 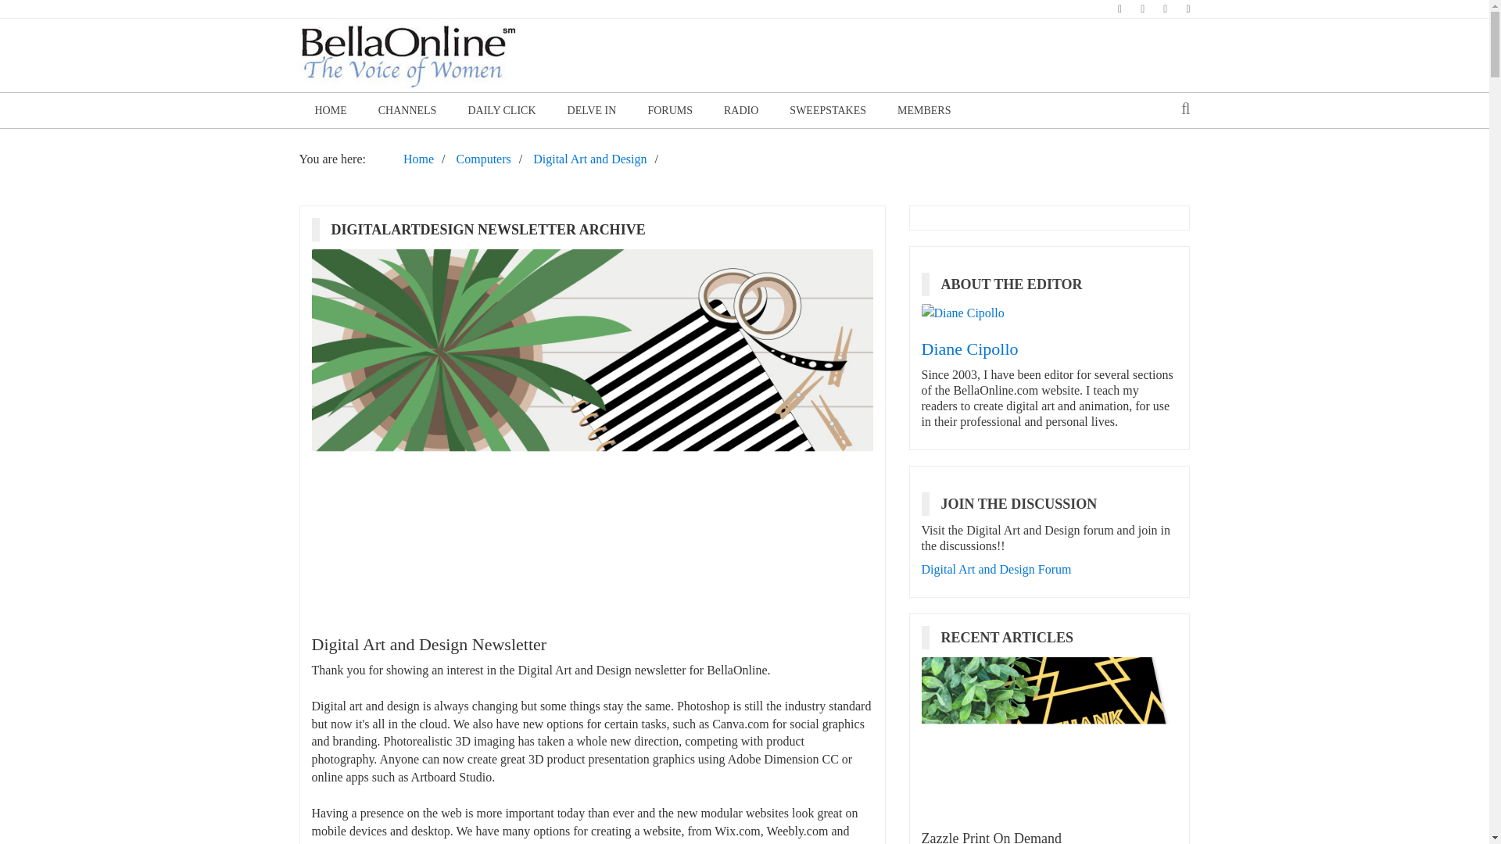 I want to click on RADIO, so click(x=741, y=110).